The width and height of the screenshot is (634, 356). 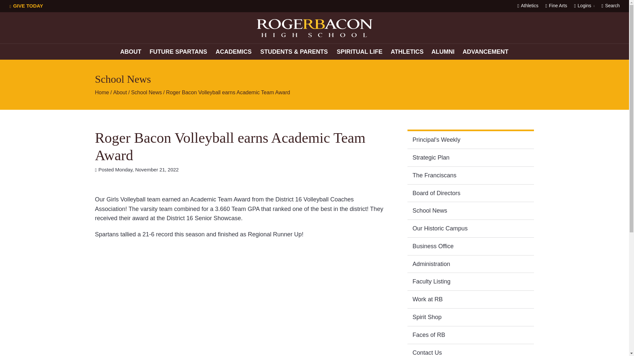 What do you see at coordinates (610, 5) in the screenshot?
I see `Search` at bounding box center [610, 5].